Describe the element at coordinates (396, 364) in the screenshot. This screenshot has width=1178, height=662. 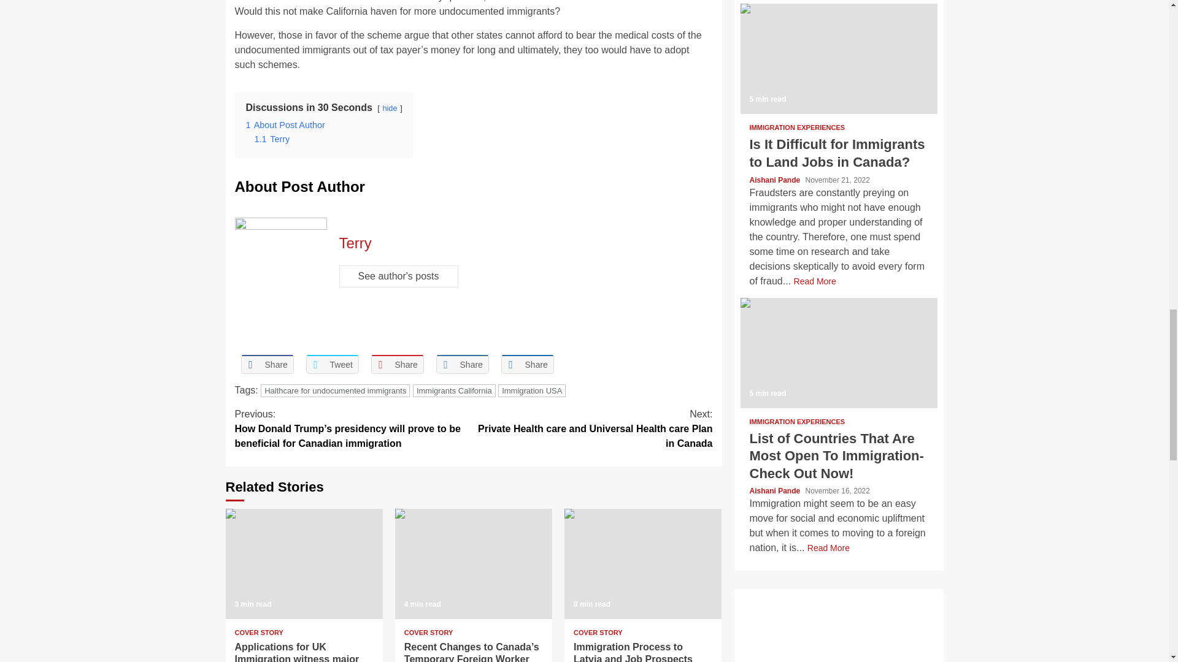
I see `Share on Pinterest` at that location.